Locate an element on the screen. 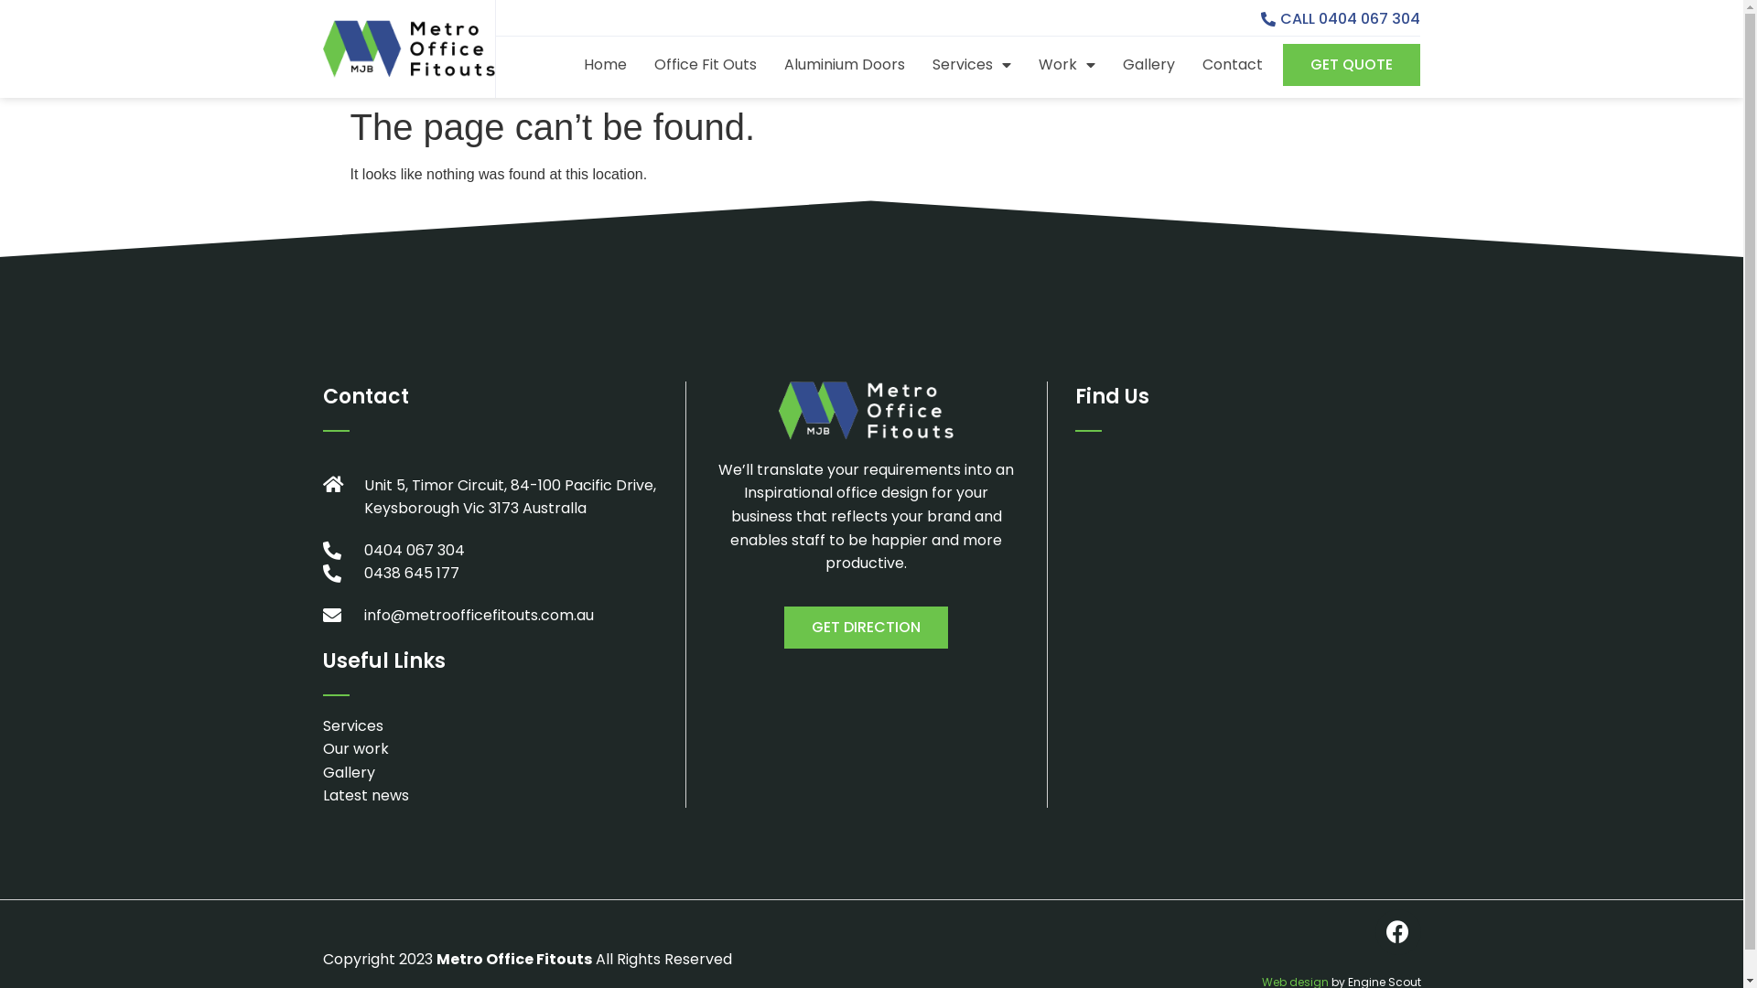 The height and width of the screenshot is (988, 1757). Contact is located at coordinates (1233, 65).